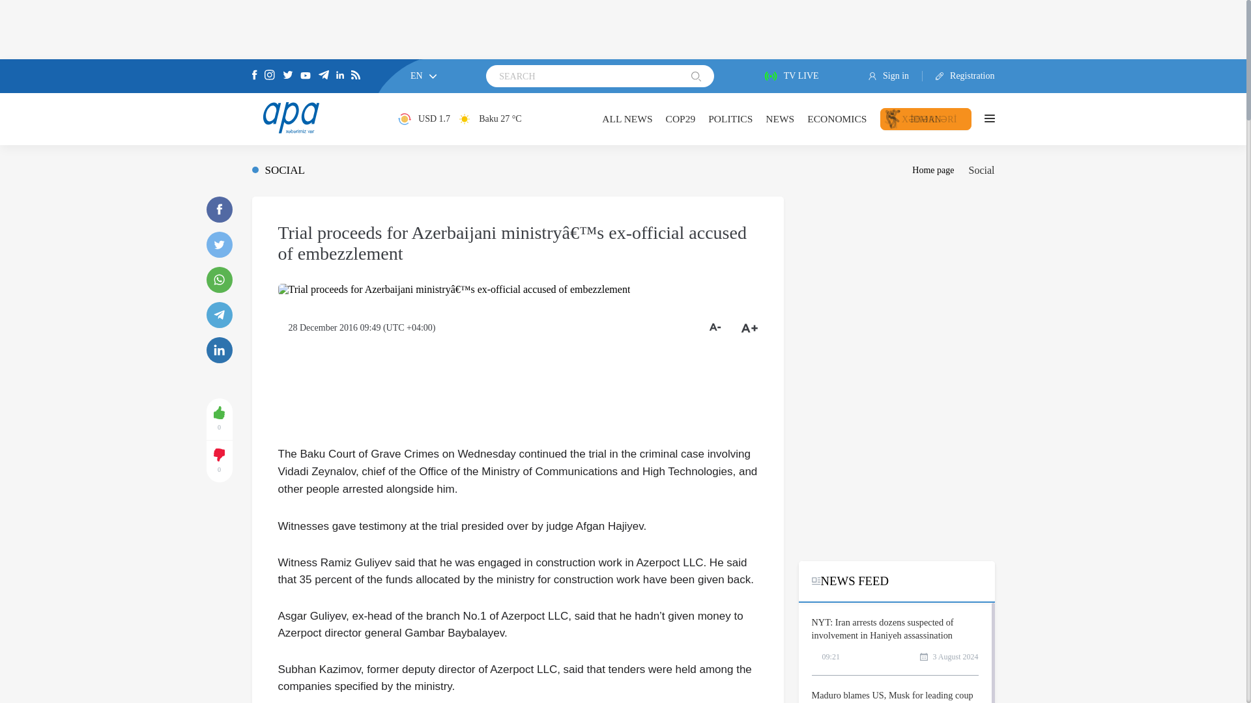 The image size is (1251, 703). What do you see at coordinates (780, 118) in the screenshot?
I see `NEWS` at bounding box center [780, 118].